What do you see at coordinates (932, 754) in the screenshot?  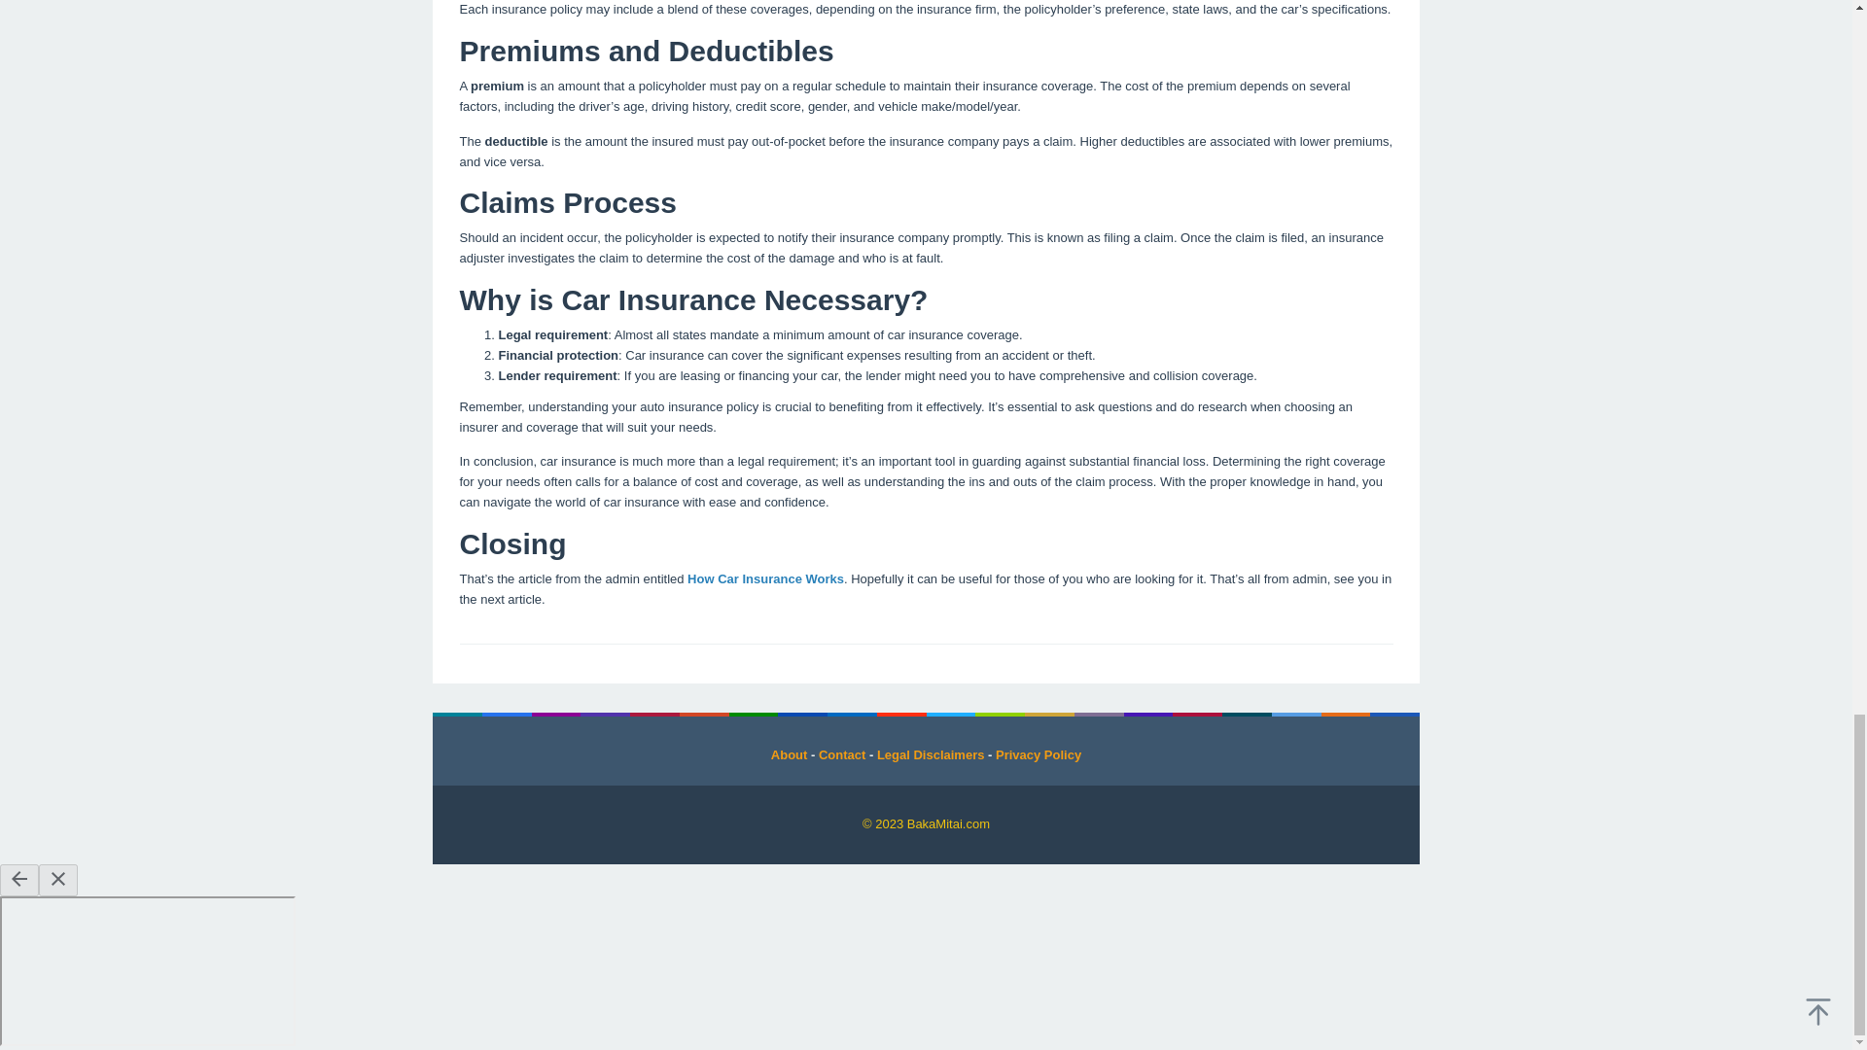 I see `Legal Disclaimers` at bounding box center [932, 754].